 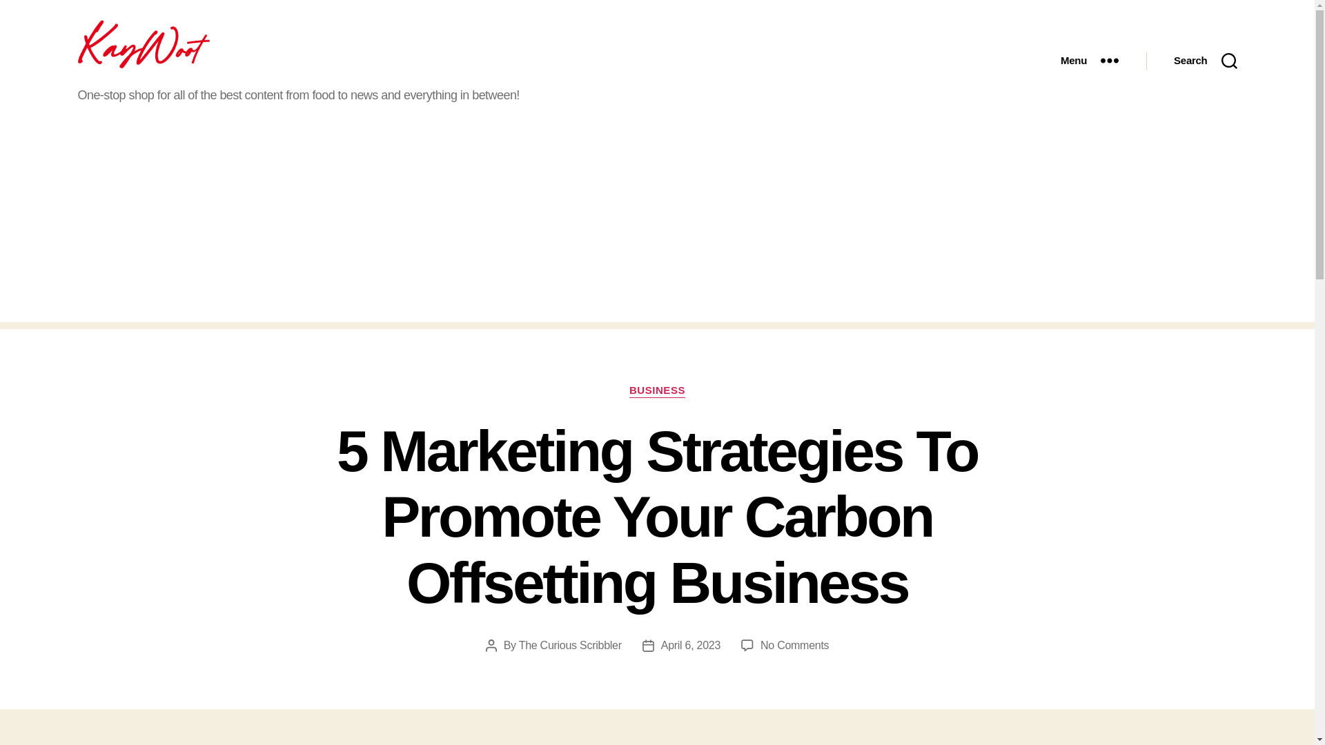 What do you see at coordinates (1205, 61) in the screenshot?
I see `Search` at bounding box center [1205, 61].